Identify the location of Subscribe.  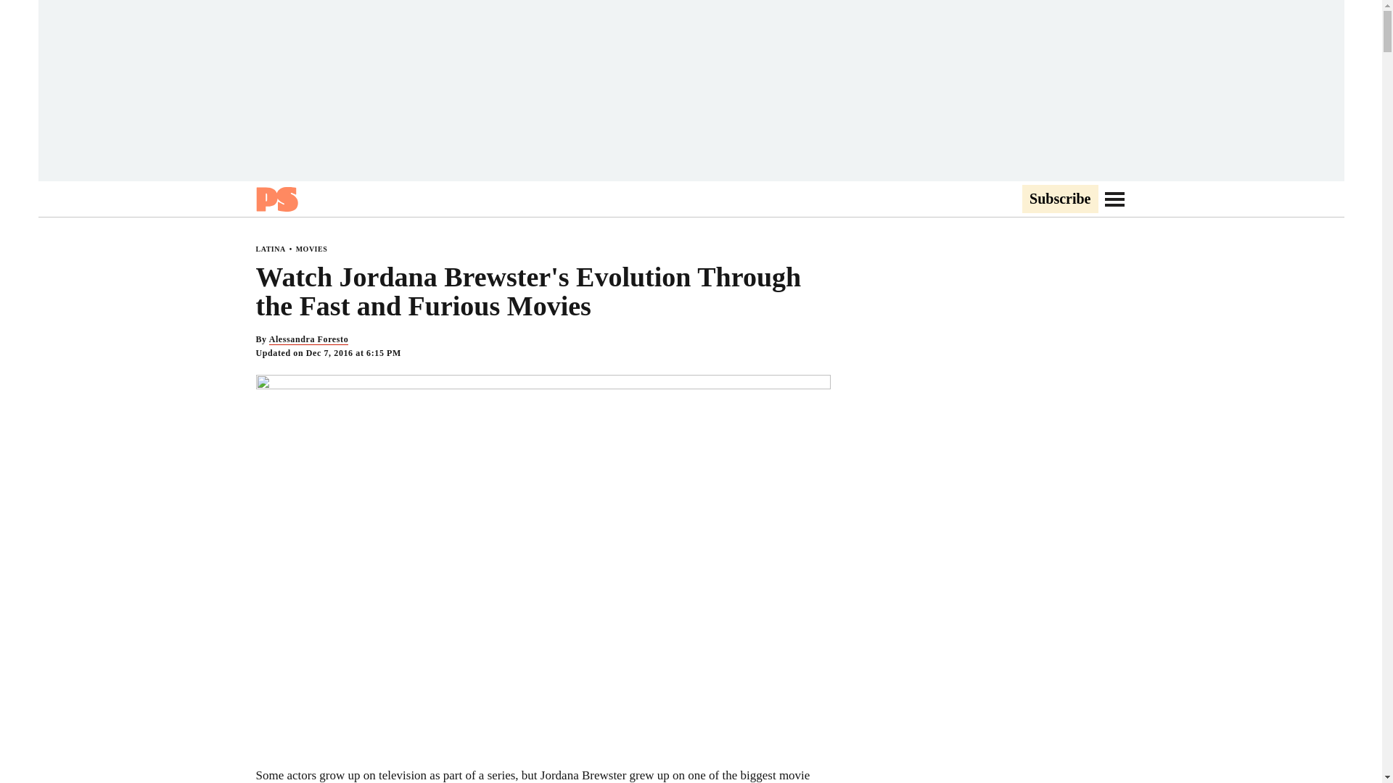
(1059, 199).